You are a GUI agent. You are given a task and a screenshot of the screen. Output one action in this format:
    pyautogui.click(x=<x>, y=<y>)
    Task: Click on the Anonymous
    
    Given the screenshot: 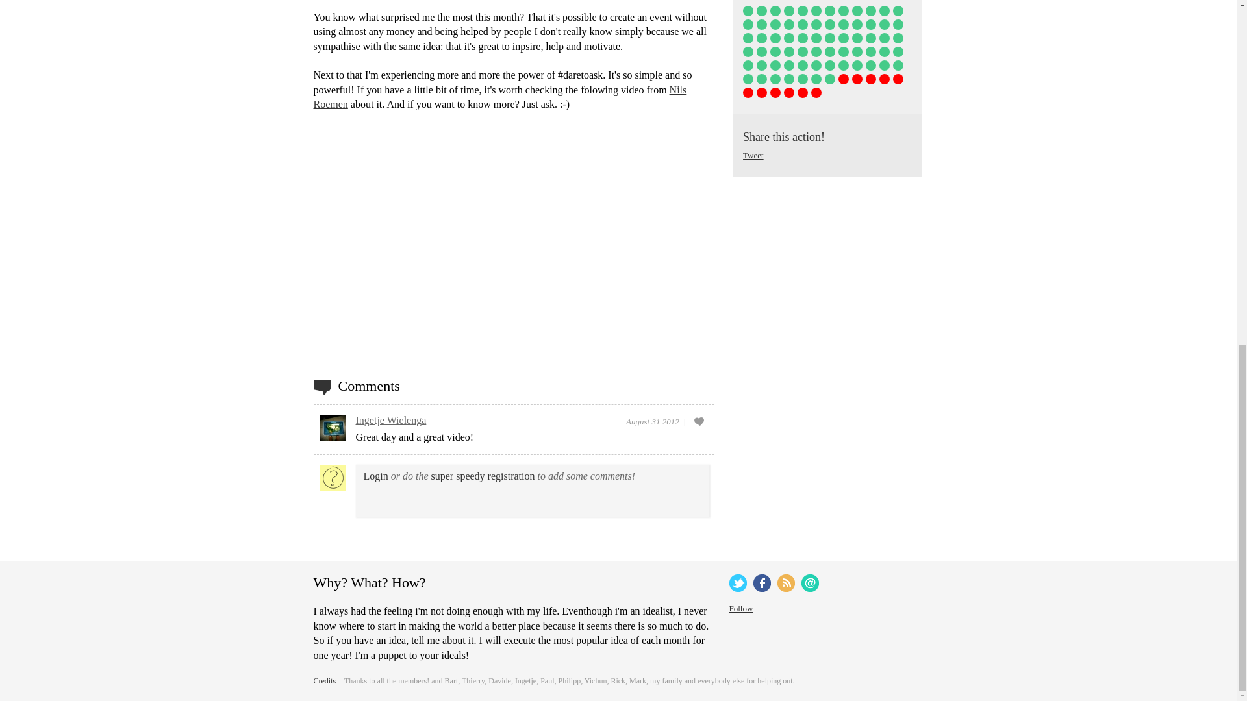 What is the action you would take?
    pyautogui.click(x=803, y=10)
    